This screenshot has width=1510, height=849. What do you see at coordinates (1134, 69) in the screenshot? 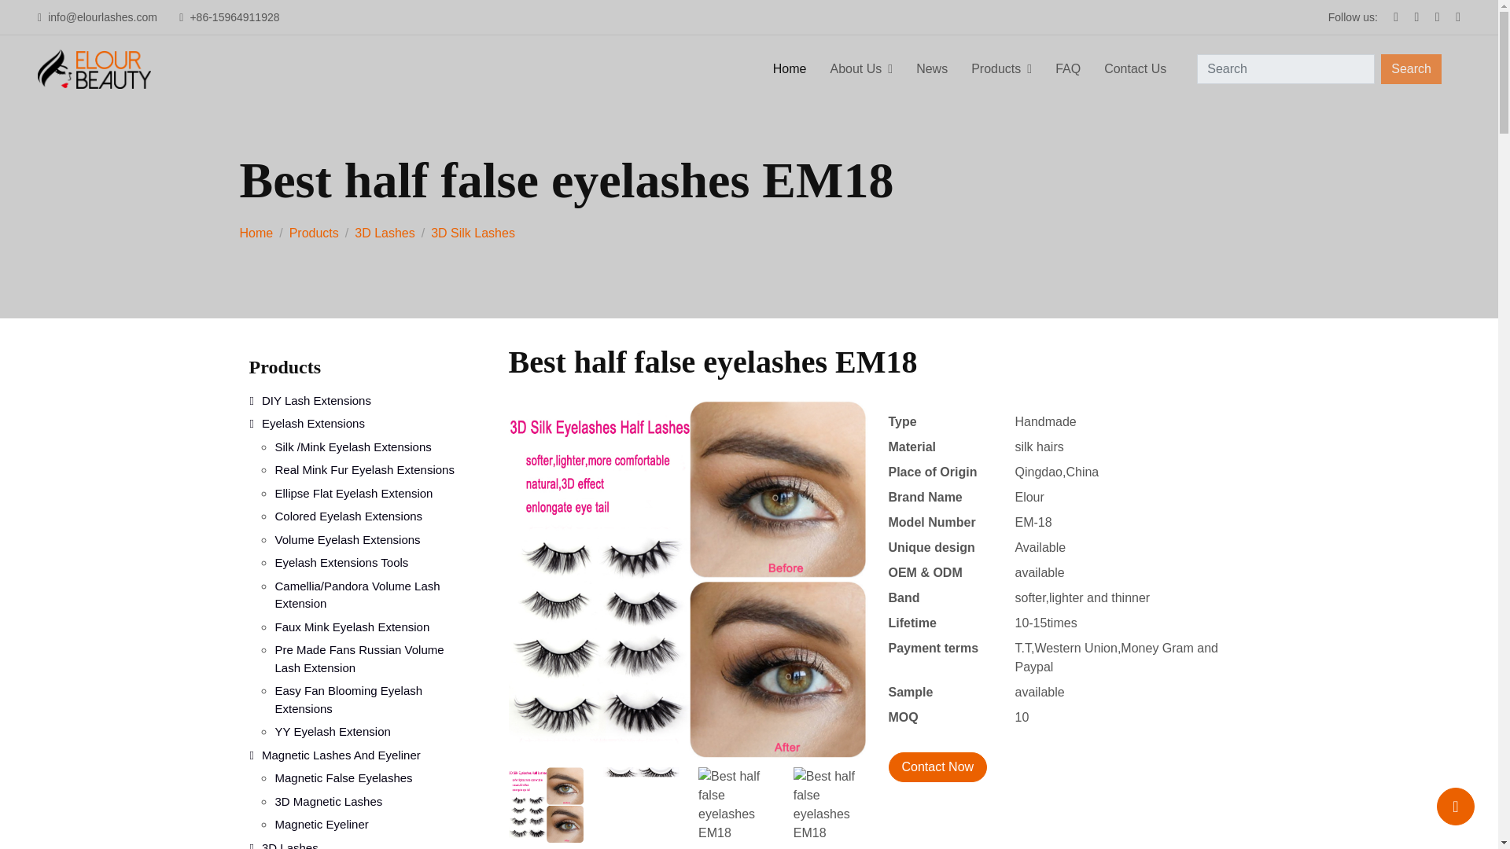
I see `Contact Us` at bounding box center [1134, 69].